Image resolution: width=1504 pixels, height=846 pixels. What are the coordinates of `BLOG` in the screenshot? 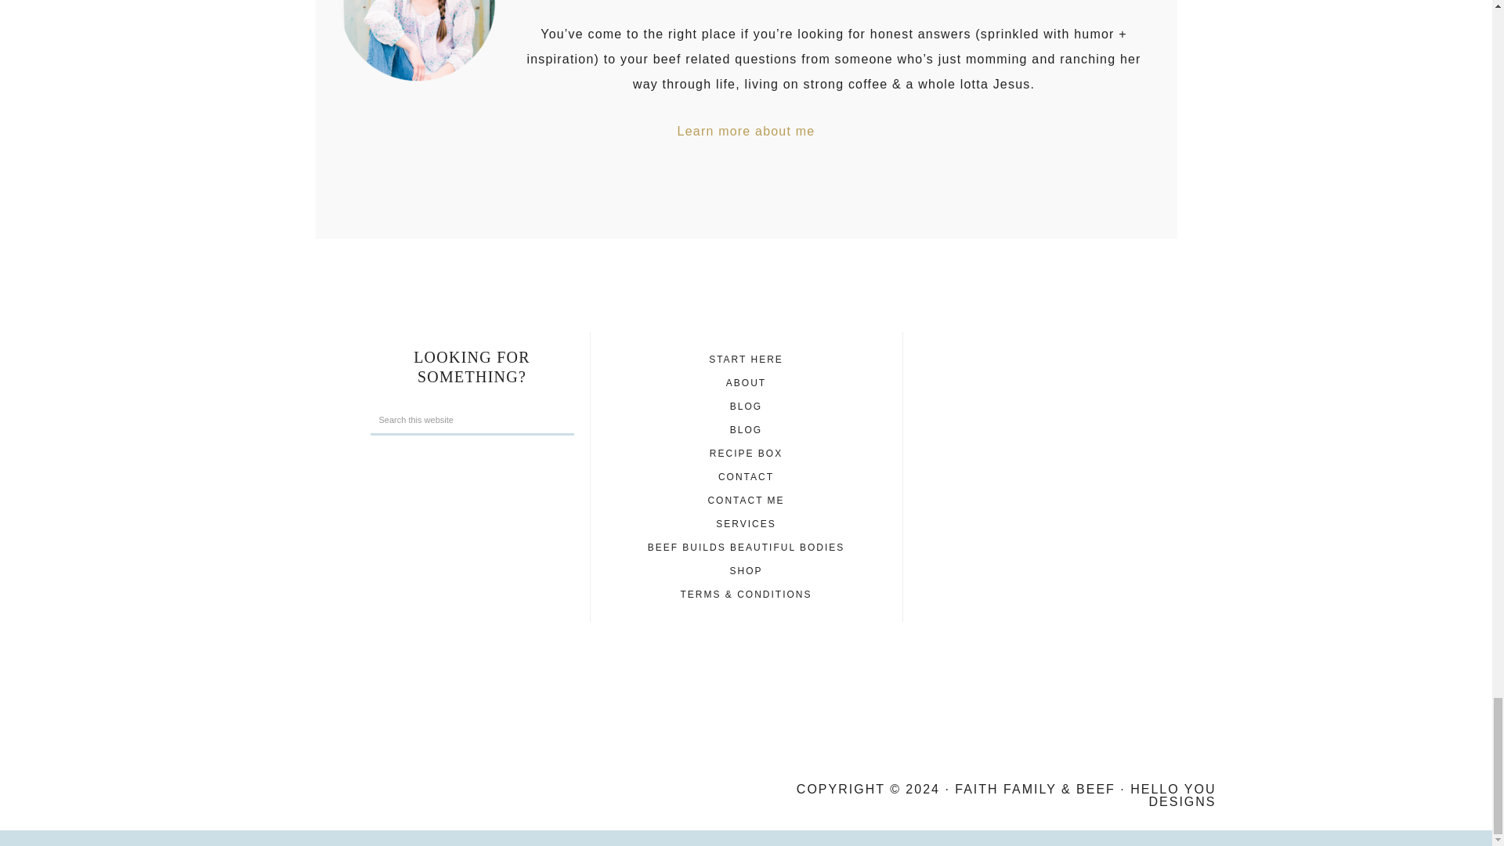 It's located at (746, 430).